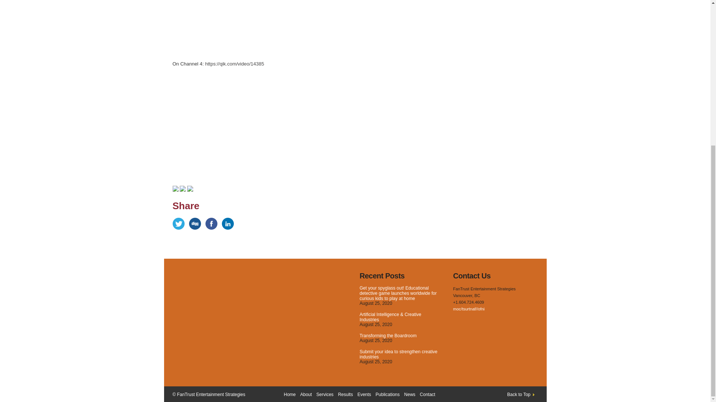 This screenshot has width=716, height=402. What do you see at coordinates (375, 362) in the screenshot?
I see `Tuesday, August 25th, 2020, 10:07 am` at bounding box center [375, 362].